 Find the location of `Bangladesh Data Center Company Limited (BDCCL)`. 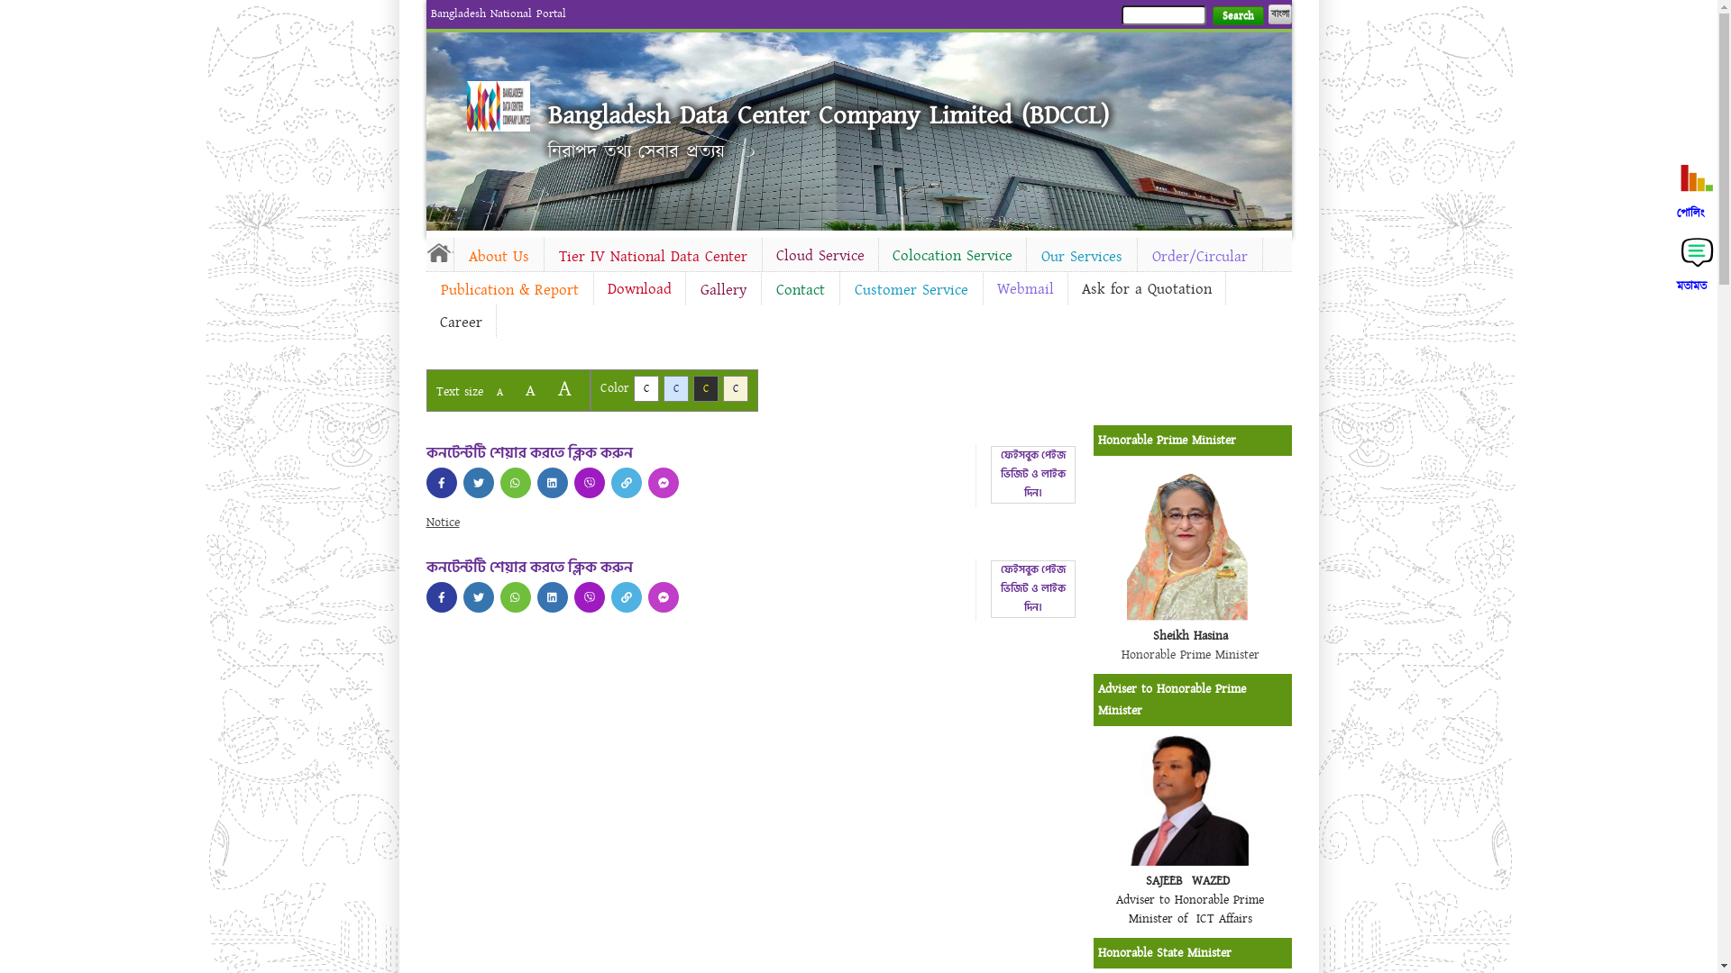

Bangladesh Data Center Company Limited (BDCCL) is located at coordinates (829, 115).